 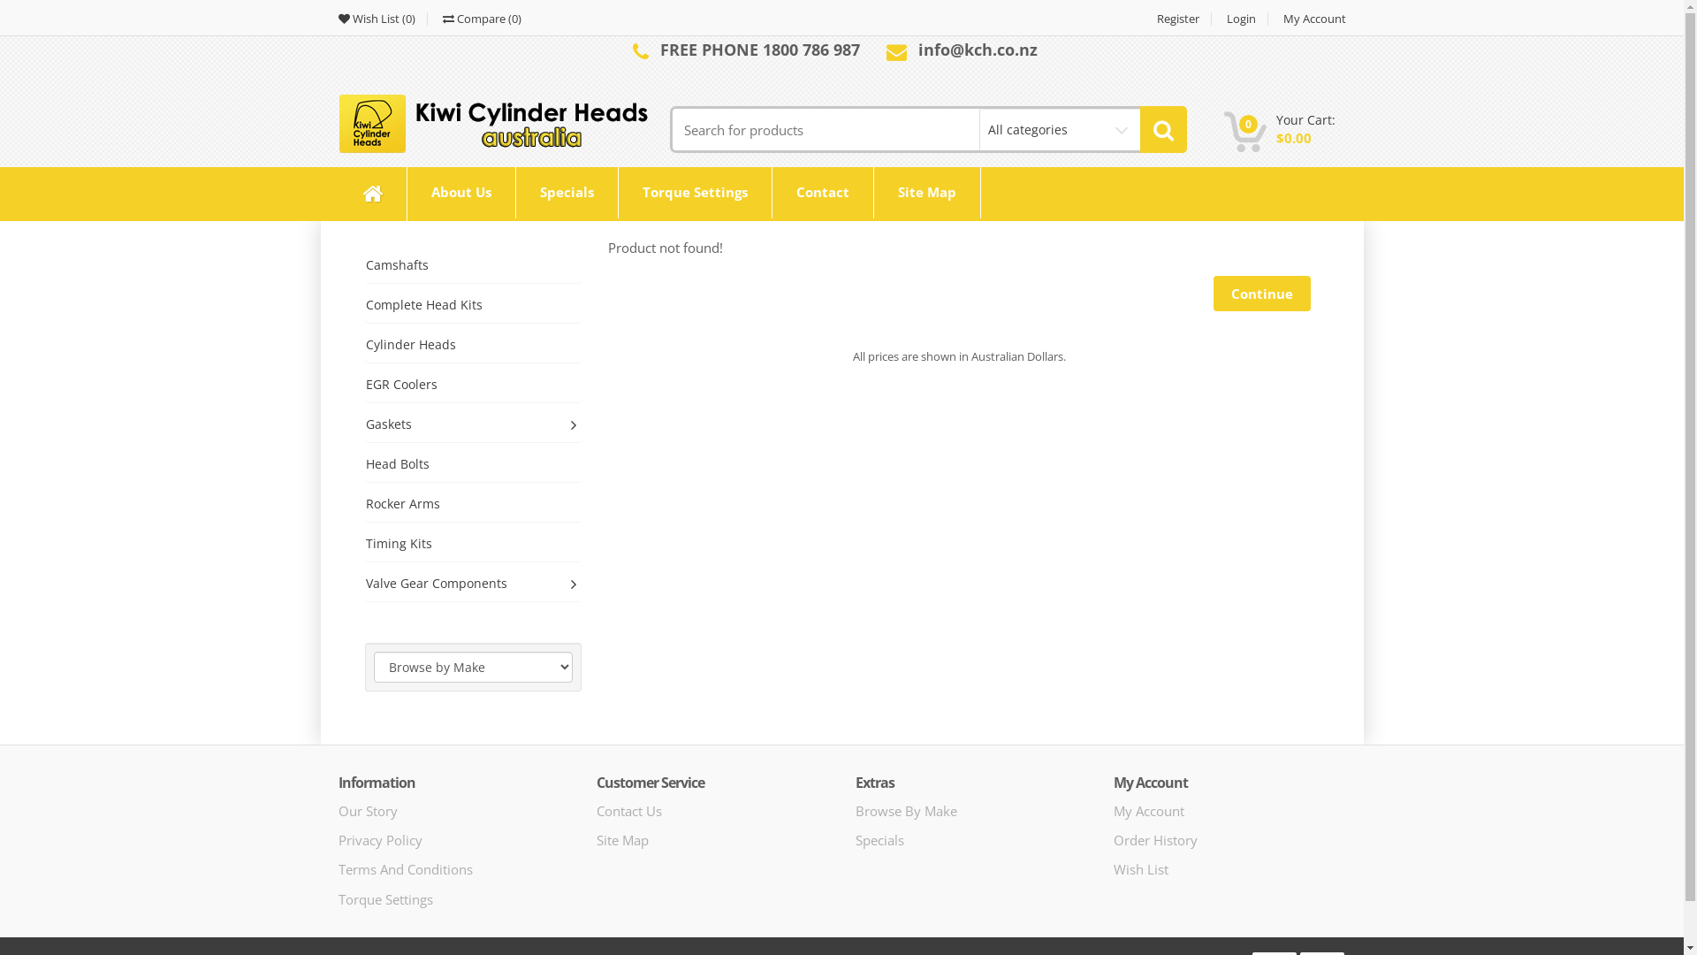 What do you see at coordinates (382, 19) in the screenshot?
I see `Wish List (0)` at bounding box center [382, 19].